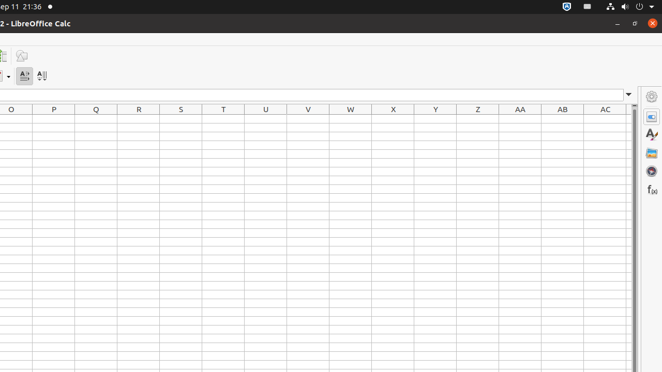 This screenshot has width=662, height=372. I want to click on Z1, so click(478, 119).